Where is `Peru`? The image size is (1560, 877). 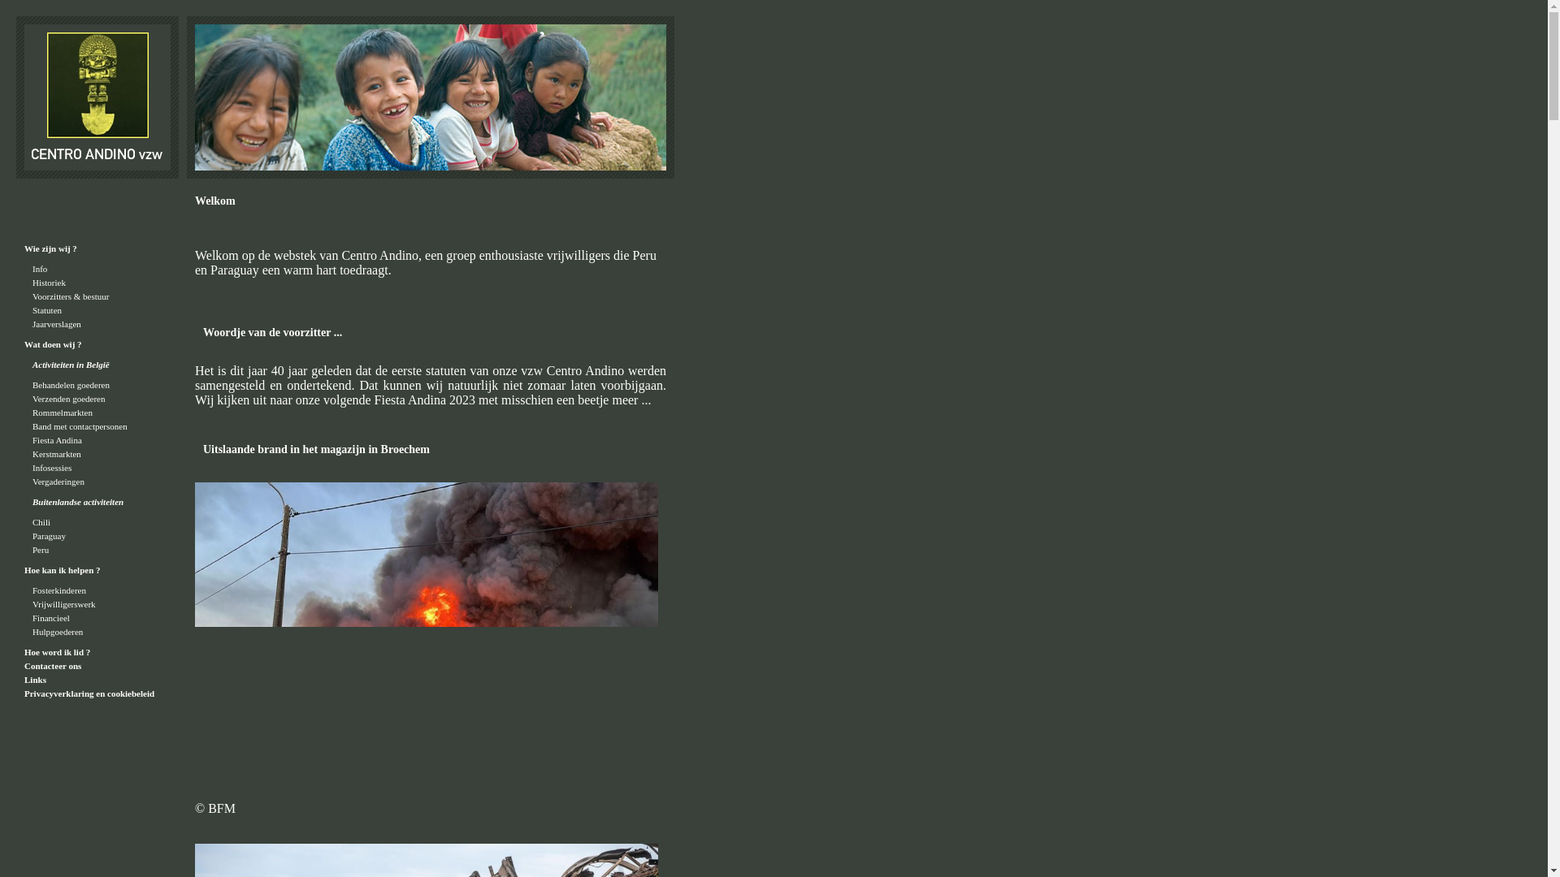 Peru is located at coordinates (41, 550).